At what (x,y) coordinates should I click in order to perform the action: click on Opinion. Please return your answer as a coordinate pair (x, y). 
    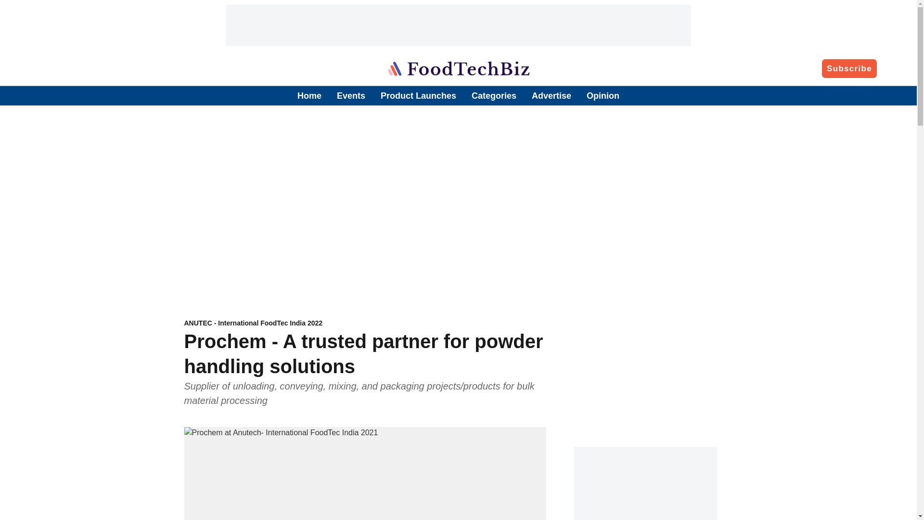
    Looking at the image, I should click on (603, 95).